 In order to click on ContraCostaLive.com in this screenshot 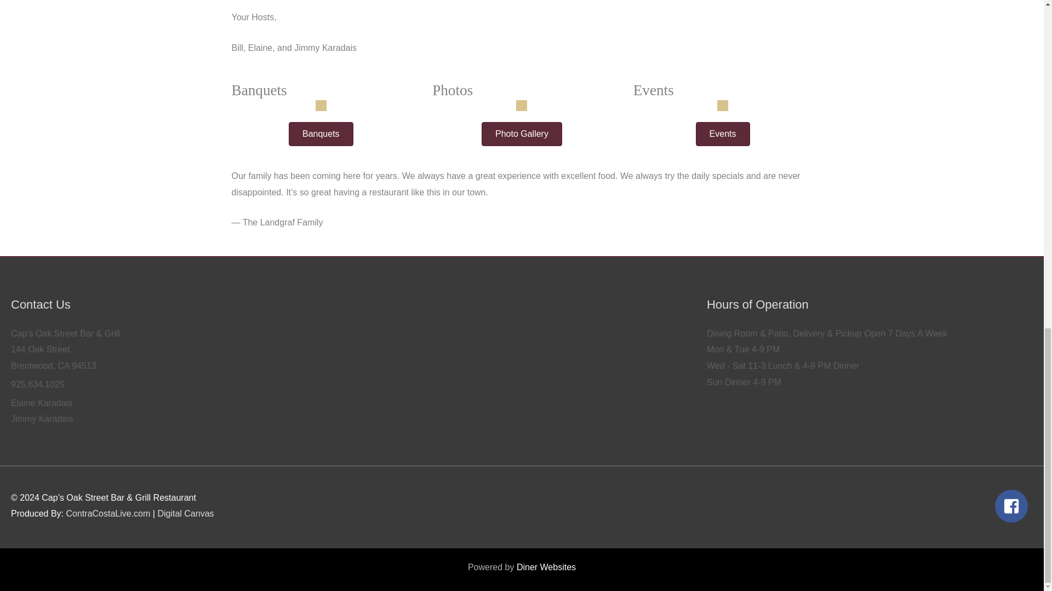, I will do `click(107, 513)`.